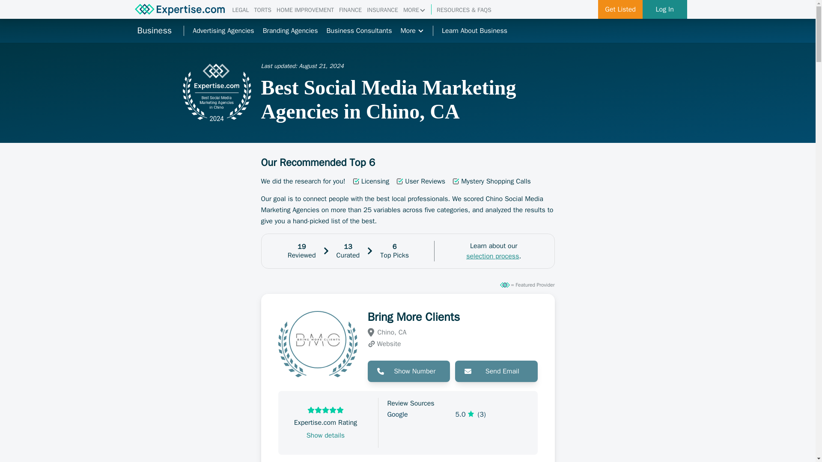 This screenshot has height=462, width=822. Describe the element at coordinates (154, 31) in the screenshot. I see `Business` at that location.